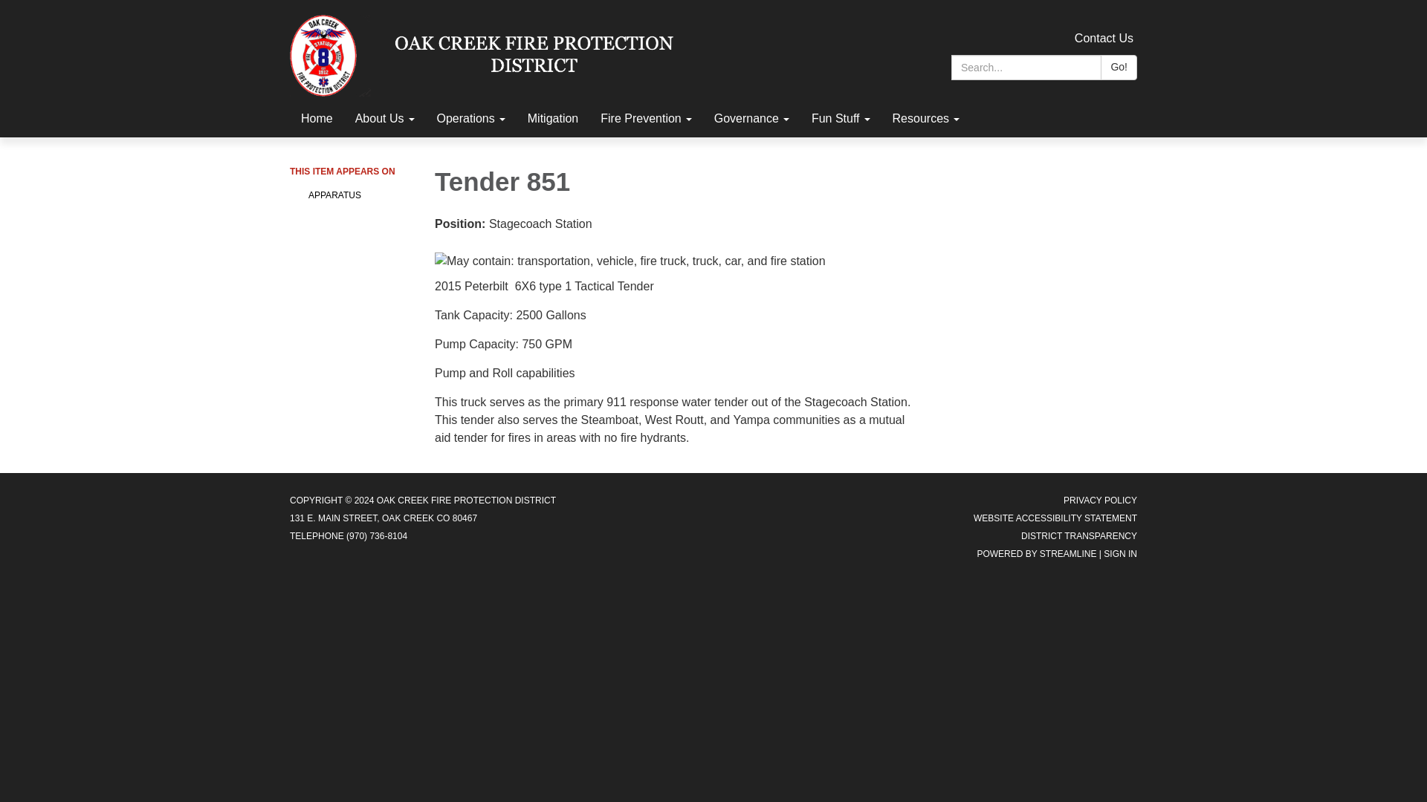  I want to click on Special District Transparency Report, so click(1079, 536).